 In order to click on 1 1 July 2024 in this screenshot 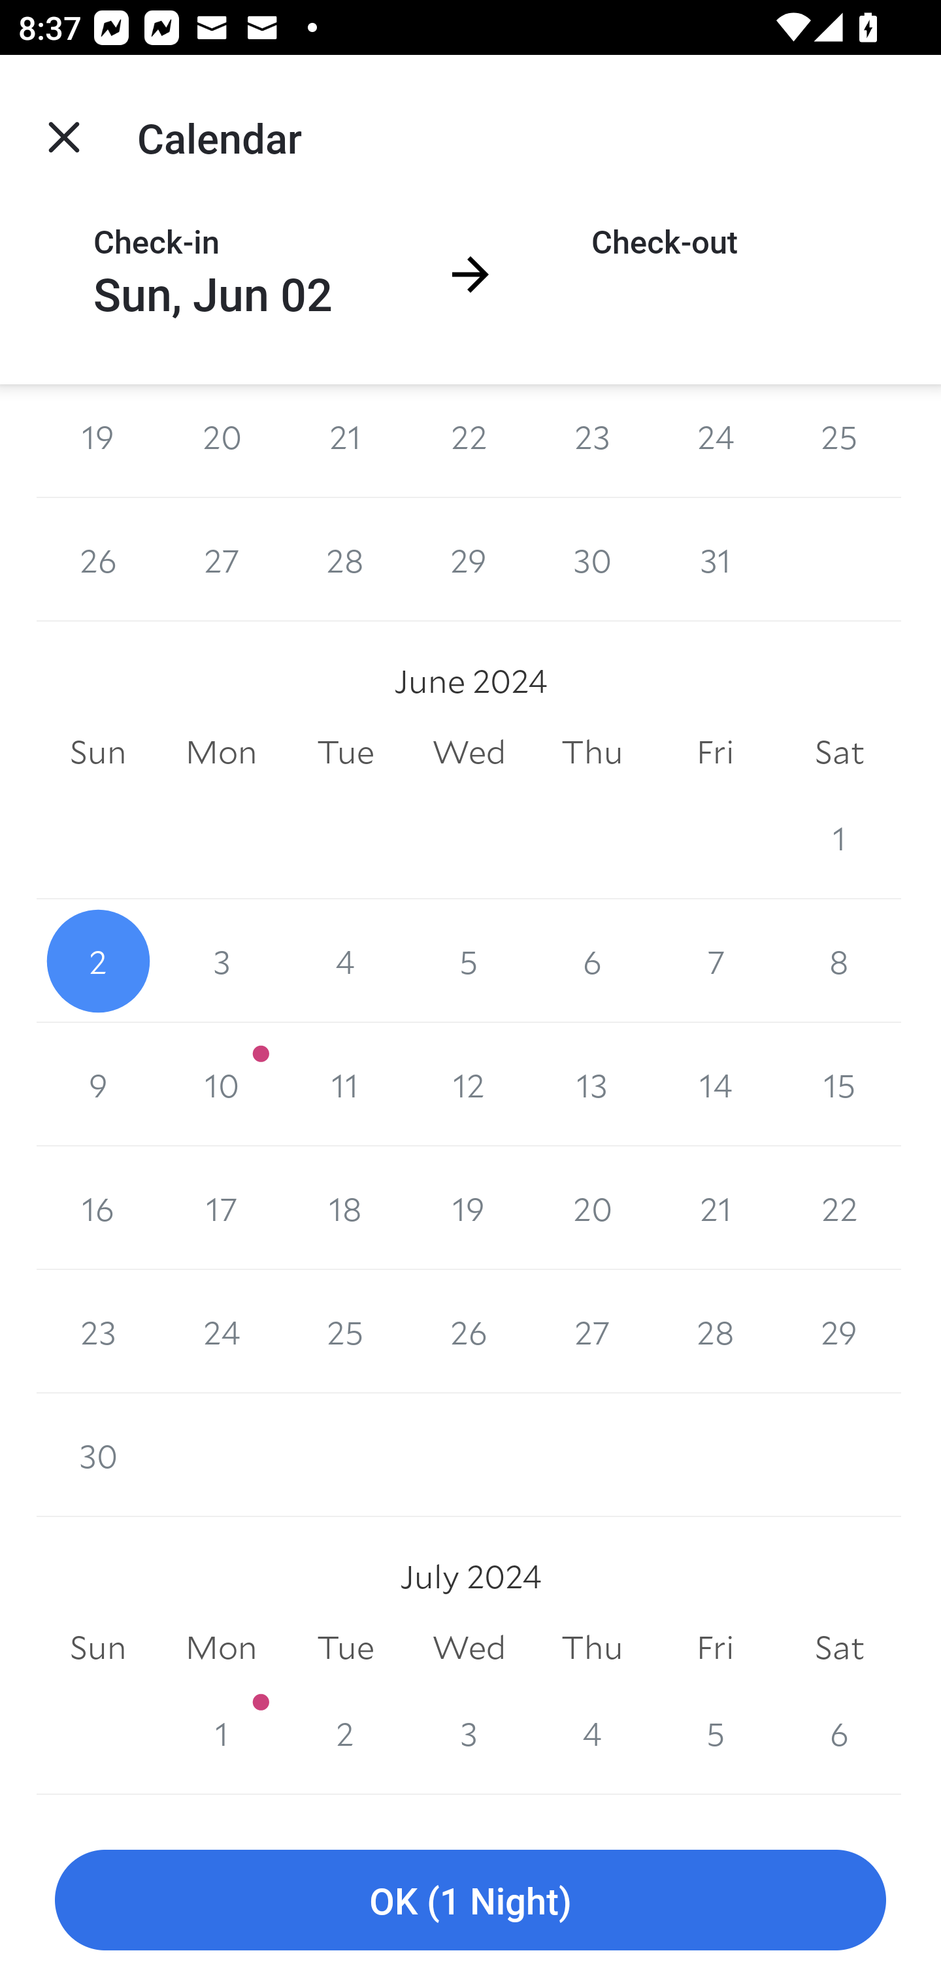, I will do `click(221, 1732)`.